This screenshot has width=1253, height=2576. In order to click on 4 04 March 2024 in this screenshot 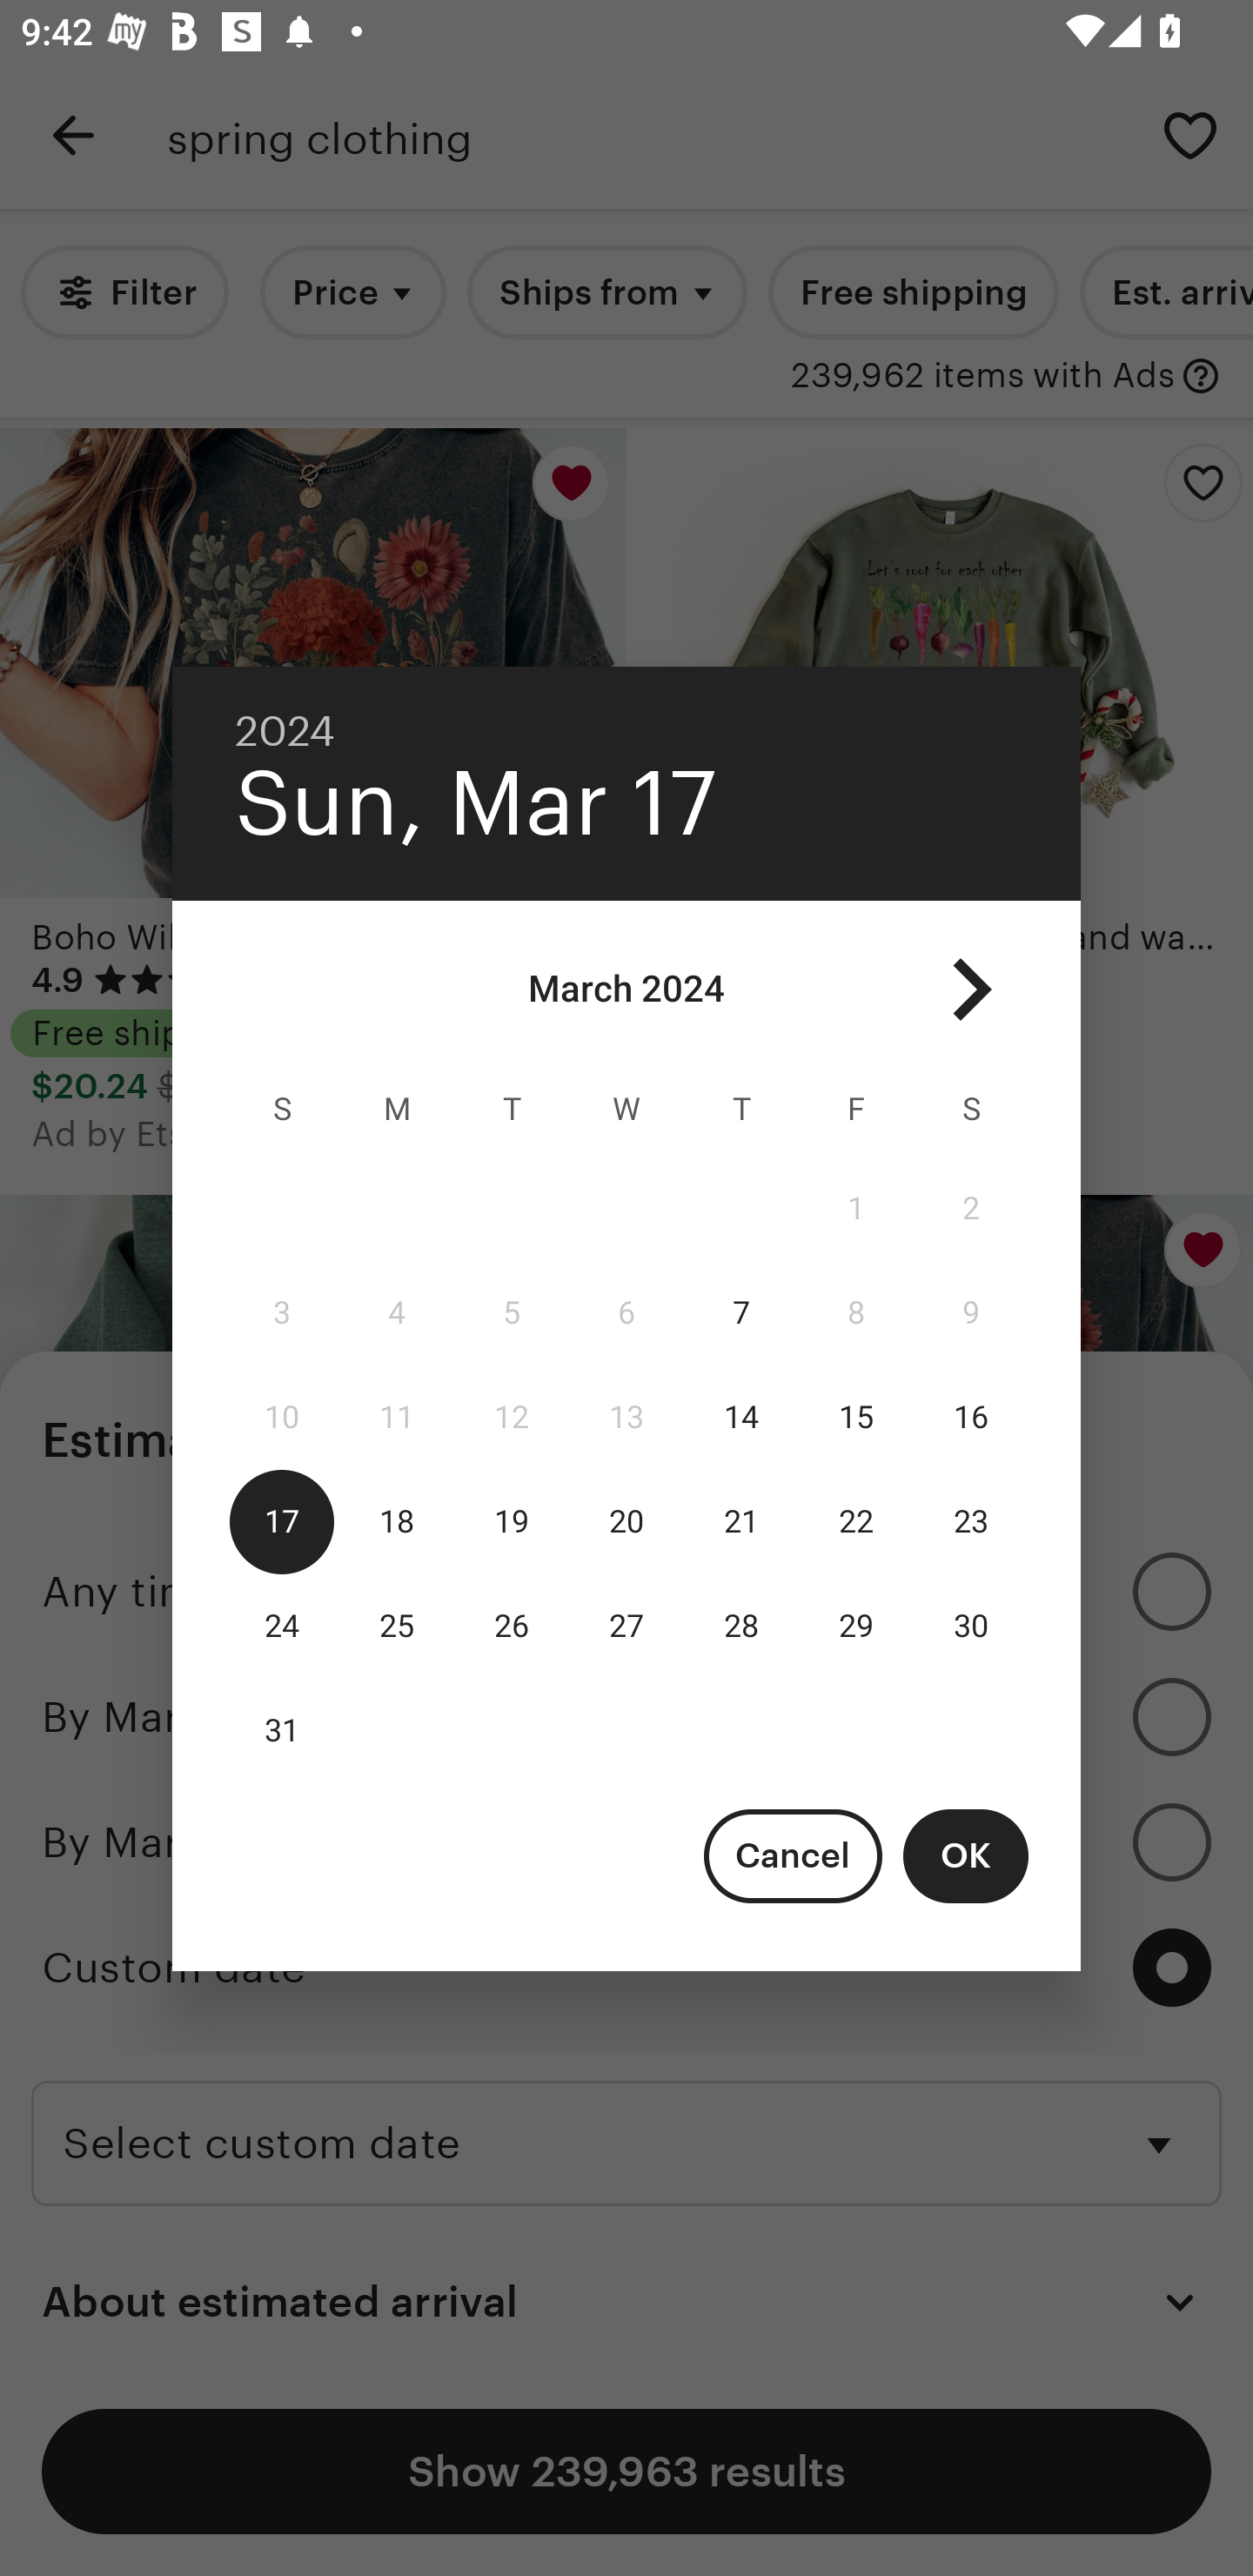, I will do `click(397, 1313)`.